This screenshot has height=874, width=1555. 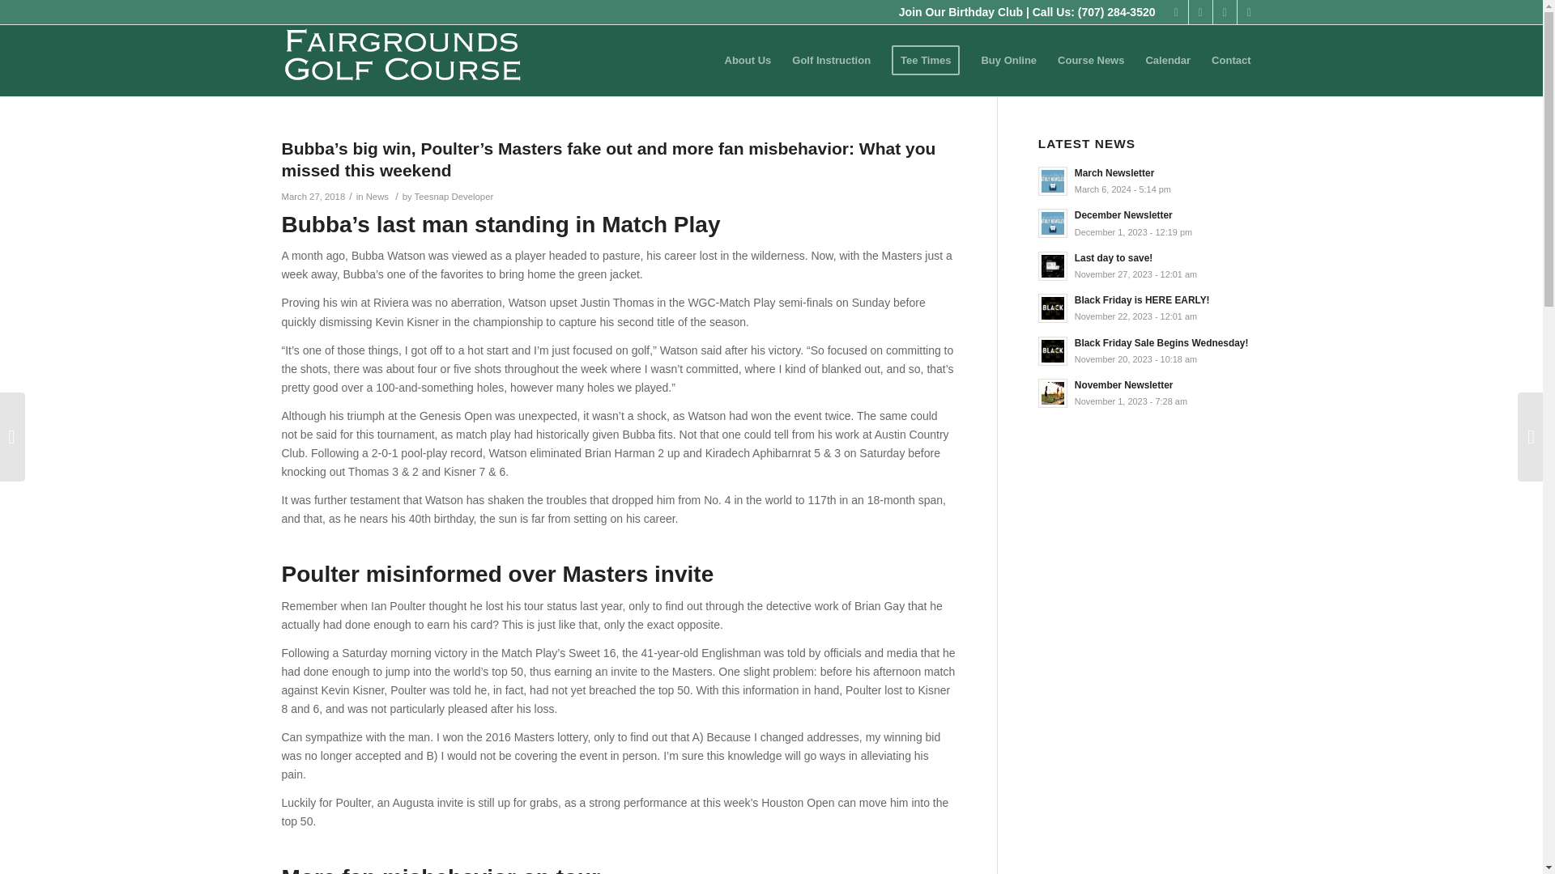 What do you see at coordinates (1168, 60) in the screenshot?
I see `Rss` at bounding box center [1168, 60].